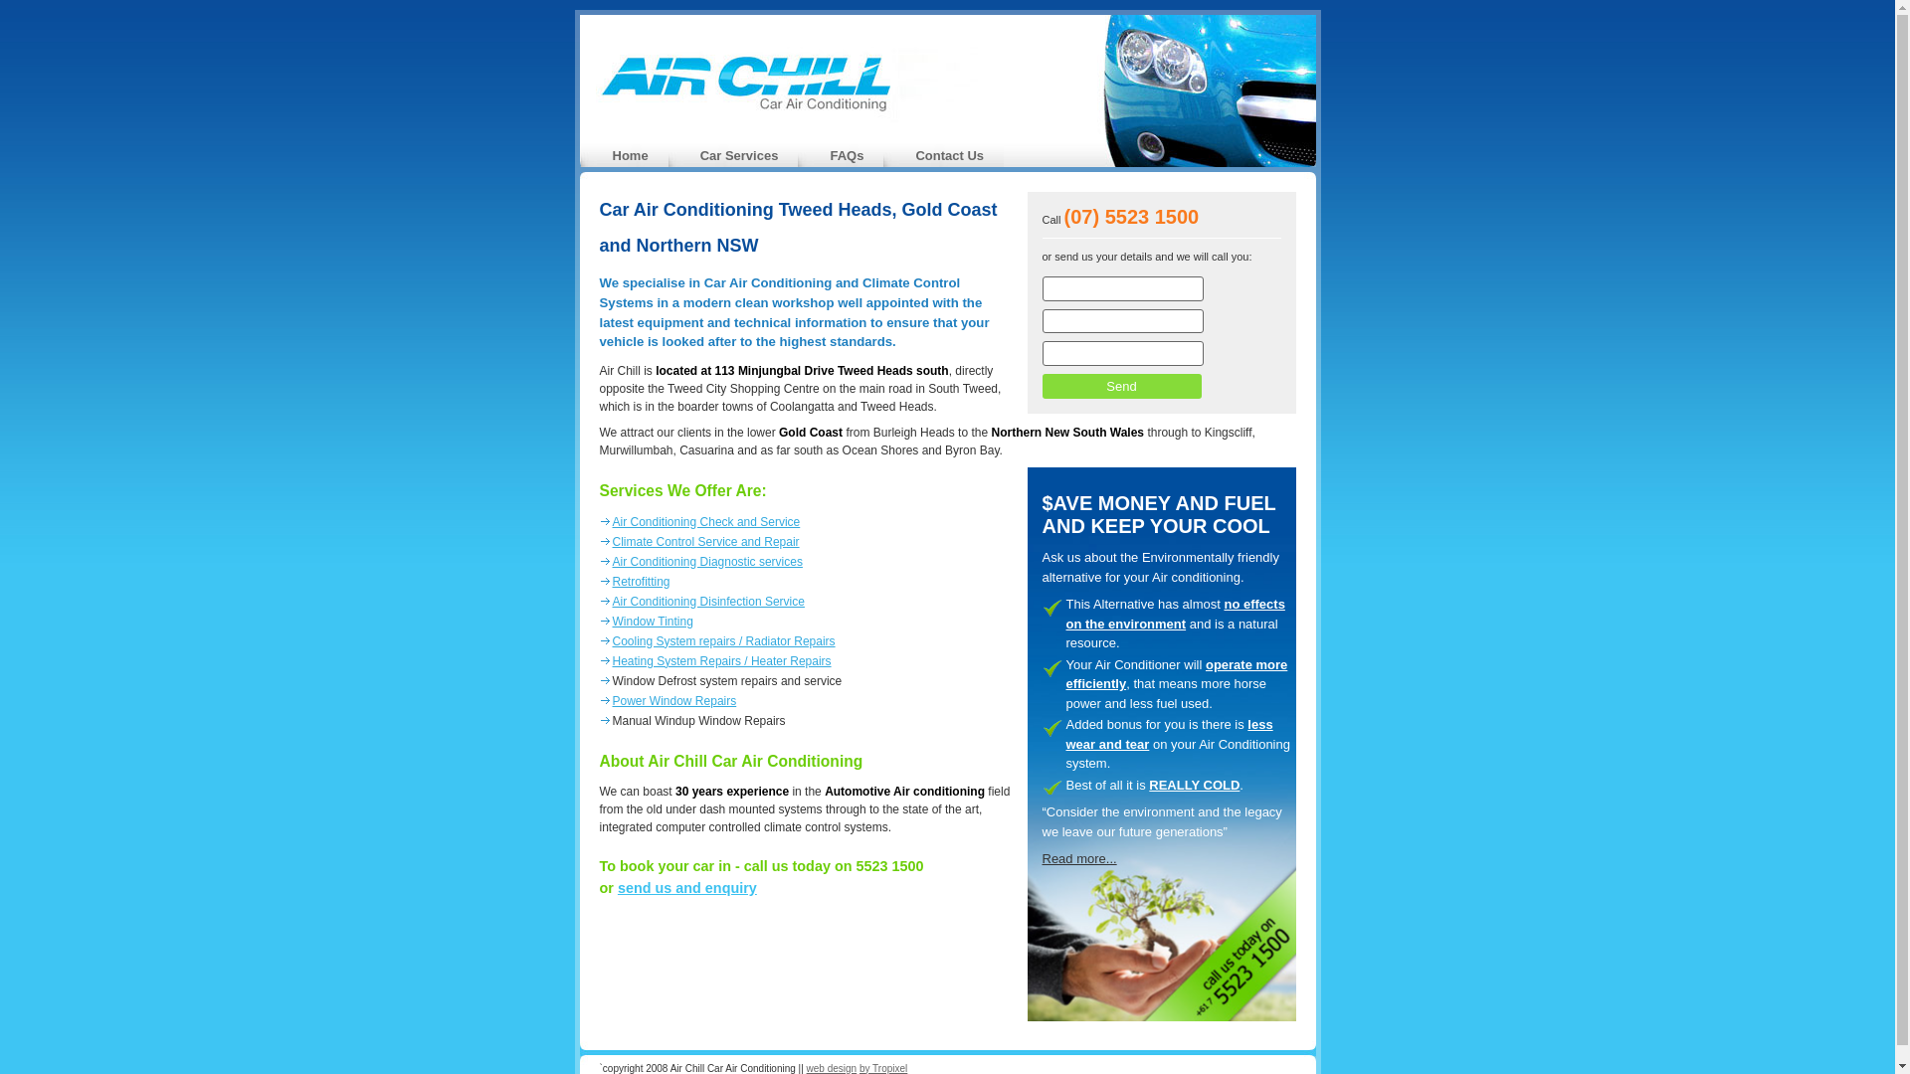  What do you see at coordinates (722, 661) in the screenshot?
I see `Heating System Repairs / Heater Repairs` at bounding box center [722, 661].